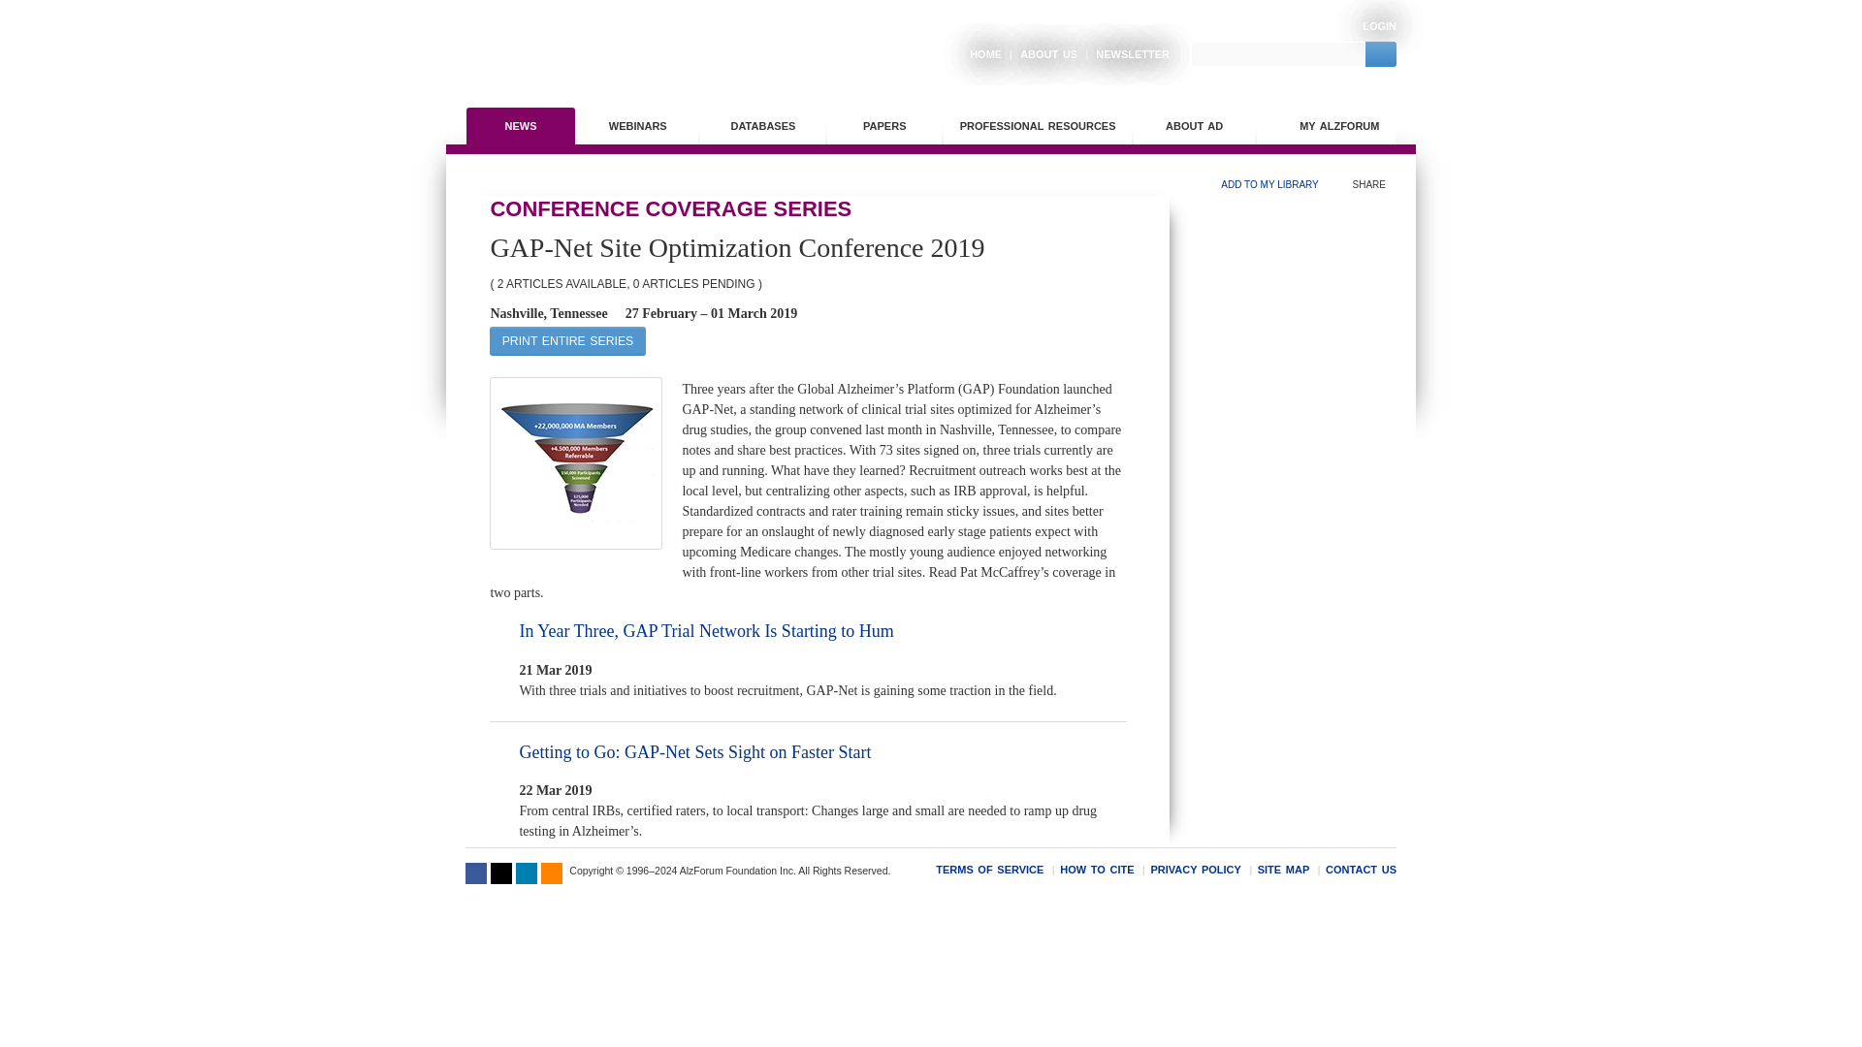 Image resolution: width=1862 pixels, height=1047 pixels. I want to click on LOGIN, so click(1379, 25).